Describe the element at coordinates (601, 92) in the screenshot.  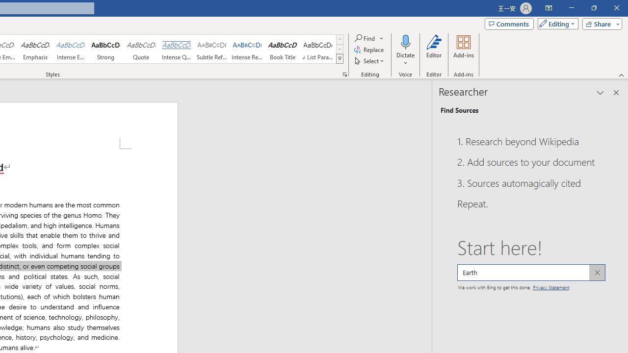
I see `Task Pane Options` at that location.